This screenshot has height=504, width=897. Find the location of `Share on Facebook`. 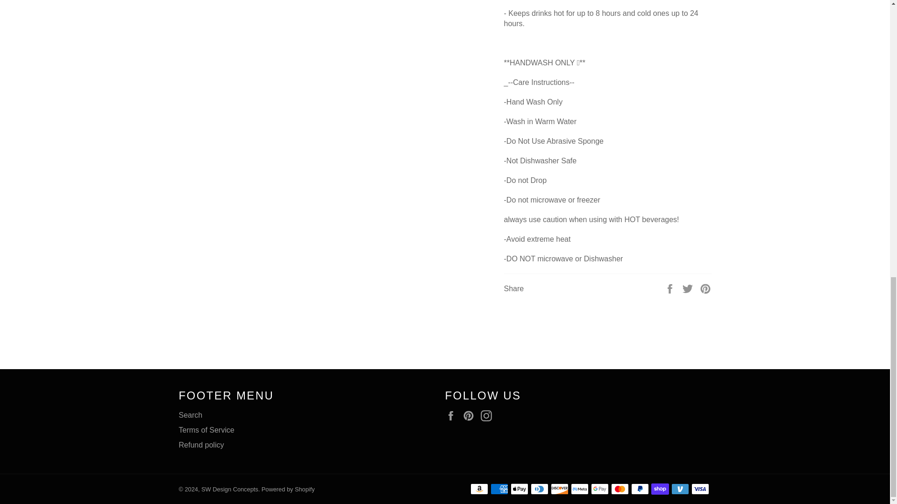

Share on Facebook is located at coordinates (671, 288).